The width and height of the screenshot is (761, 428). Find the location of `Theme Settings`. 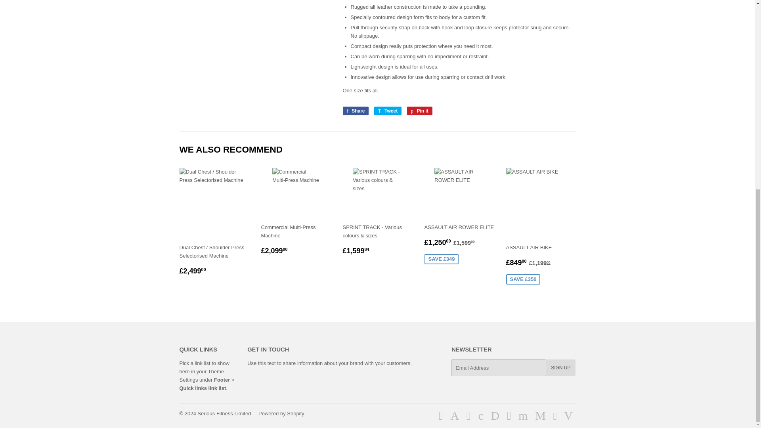

Theme Settings is located at coordinates (560, 368).